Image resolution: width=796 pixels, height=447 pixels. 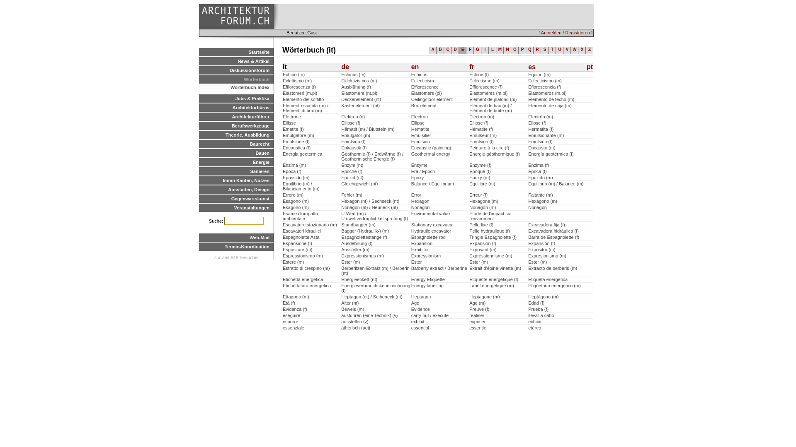 I want to click on essentiel, so click(x=478, y=328).